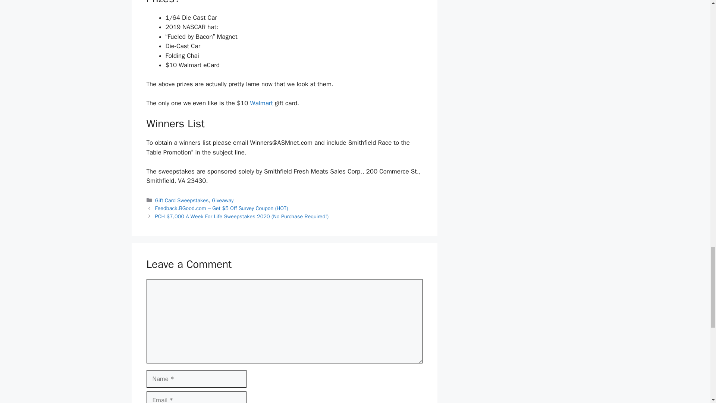 The image size is (716, 403). What do you see at coordinates (261, 103) in the screenshot?
I see `Walmart` at bounding box center [261, 103].